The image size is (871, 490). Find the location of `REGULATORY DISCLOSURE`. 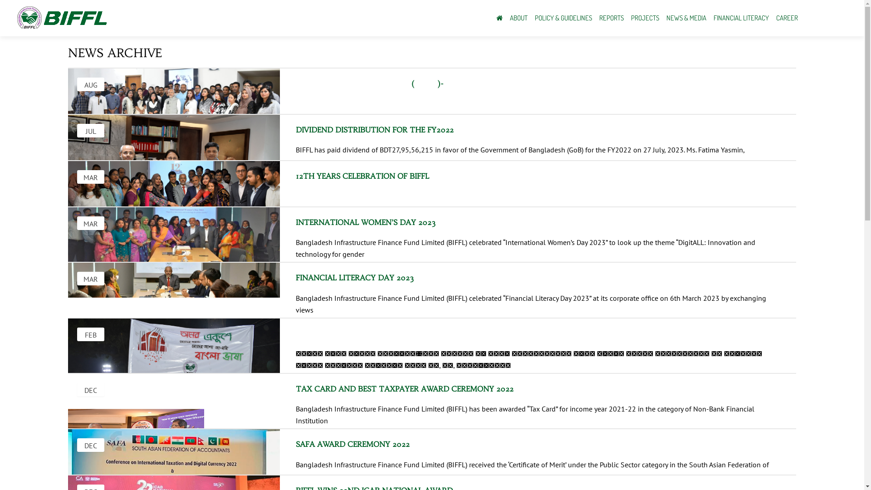

REGULATORY DISCLOSURE is located at coordinates (398, 358).